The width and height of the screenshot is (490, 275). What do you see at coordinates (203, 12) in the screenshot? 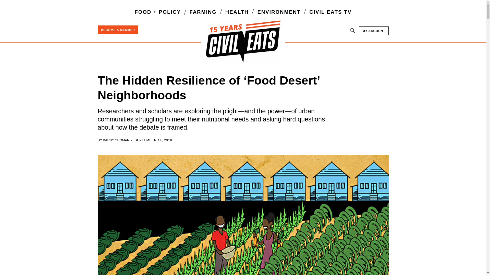
I see `FARMING` at bounding box center [203, 12].